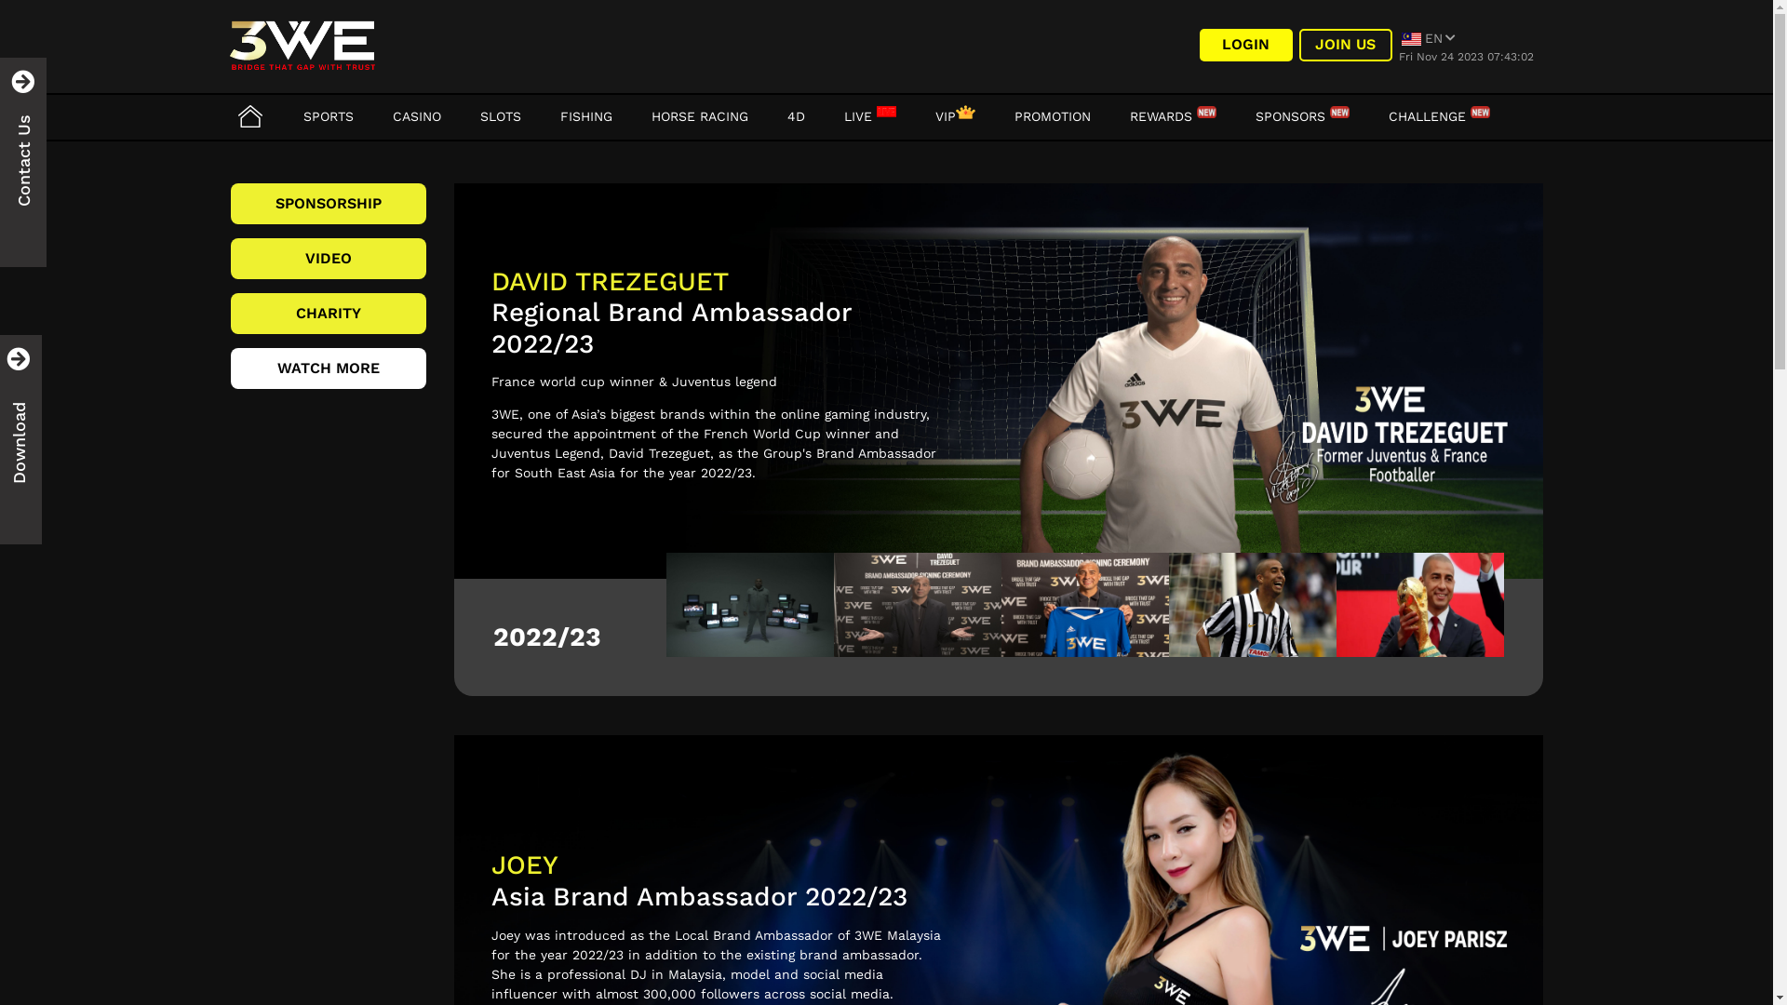 The width and height of the screenshot is (1787, 1005). I want to click on FISHING, so click(586, 116).